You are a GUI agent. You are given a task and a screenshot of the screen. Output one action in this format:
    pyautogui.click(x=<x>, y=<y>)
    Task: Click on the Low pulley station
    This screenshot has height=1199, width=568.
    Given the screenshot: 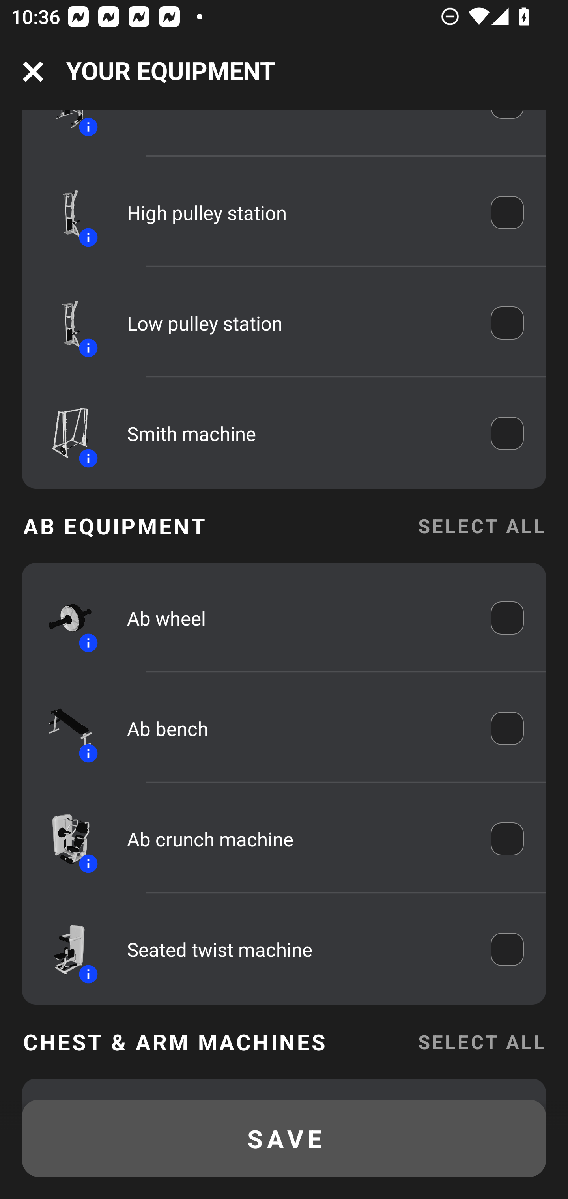 What is the action you would take?
    pyautogui.click(x=298, y=323)
    